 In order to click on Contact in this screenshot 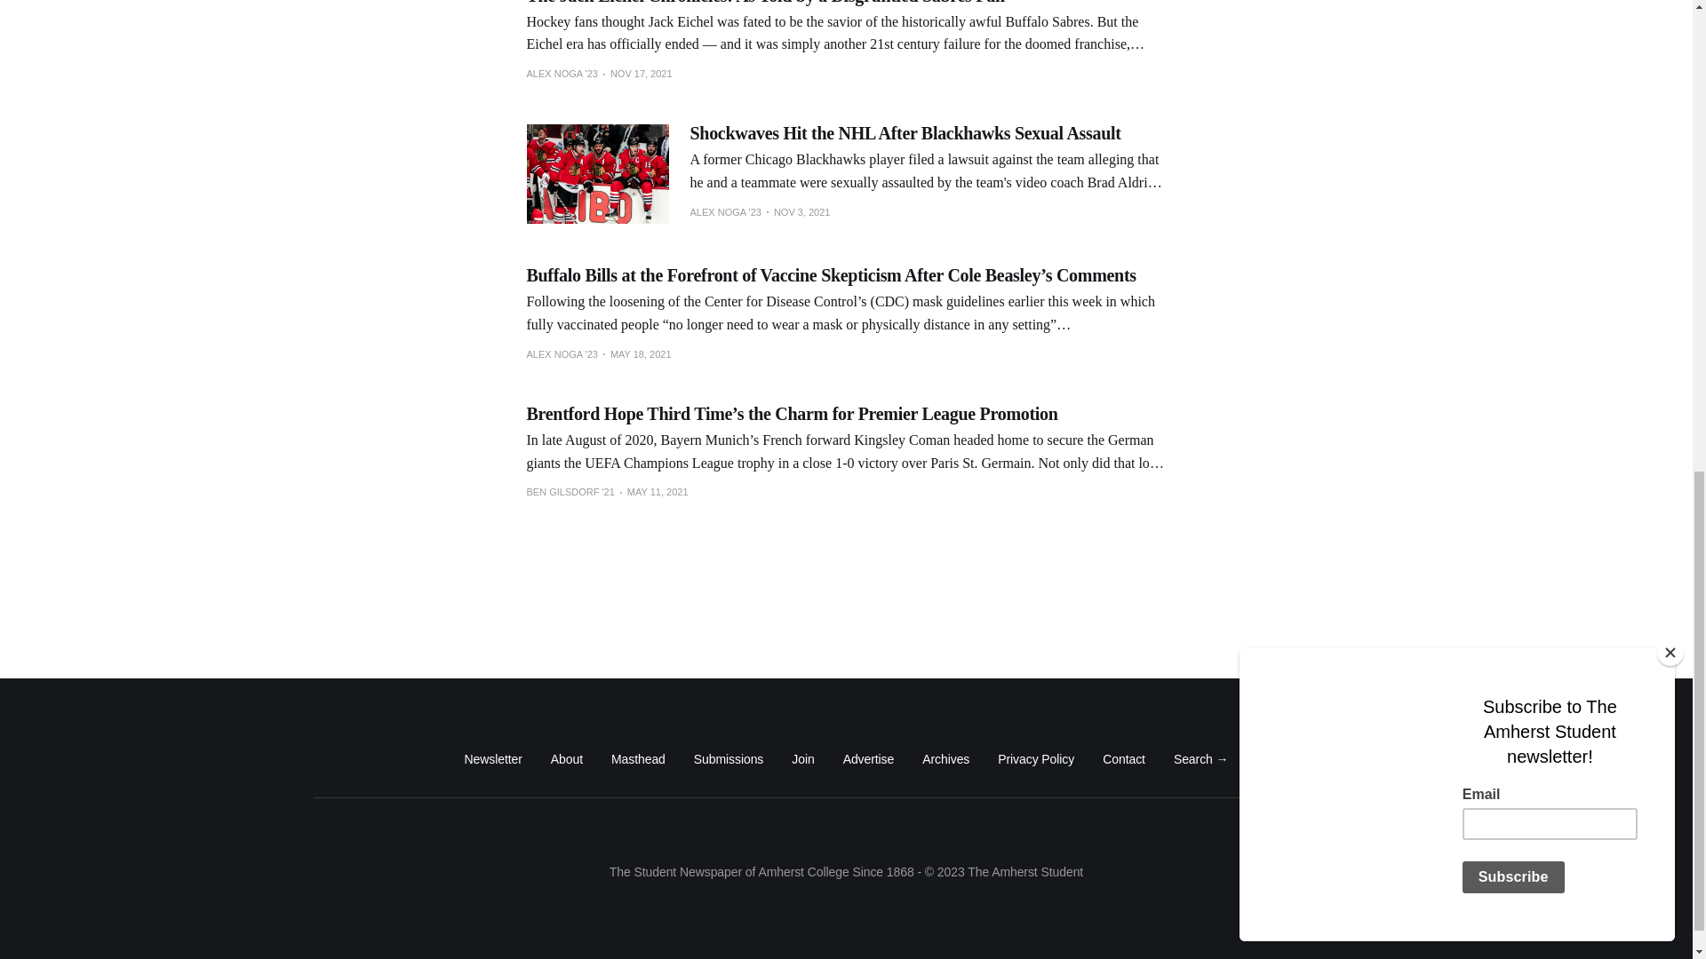, I will do `click(1123, 758)`.